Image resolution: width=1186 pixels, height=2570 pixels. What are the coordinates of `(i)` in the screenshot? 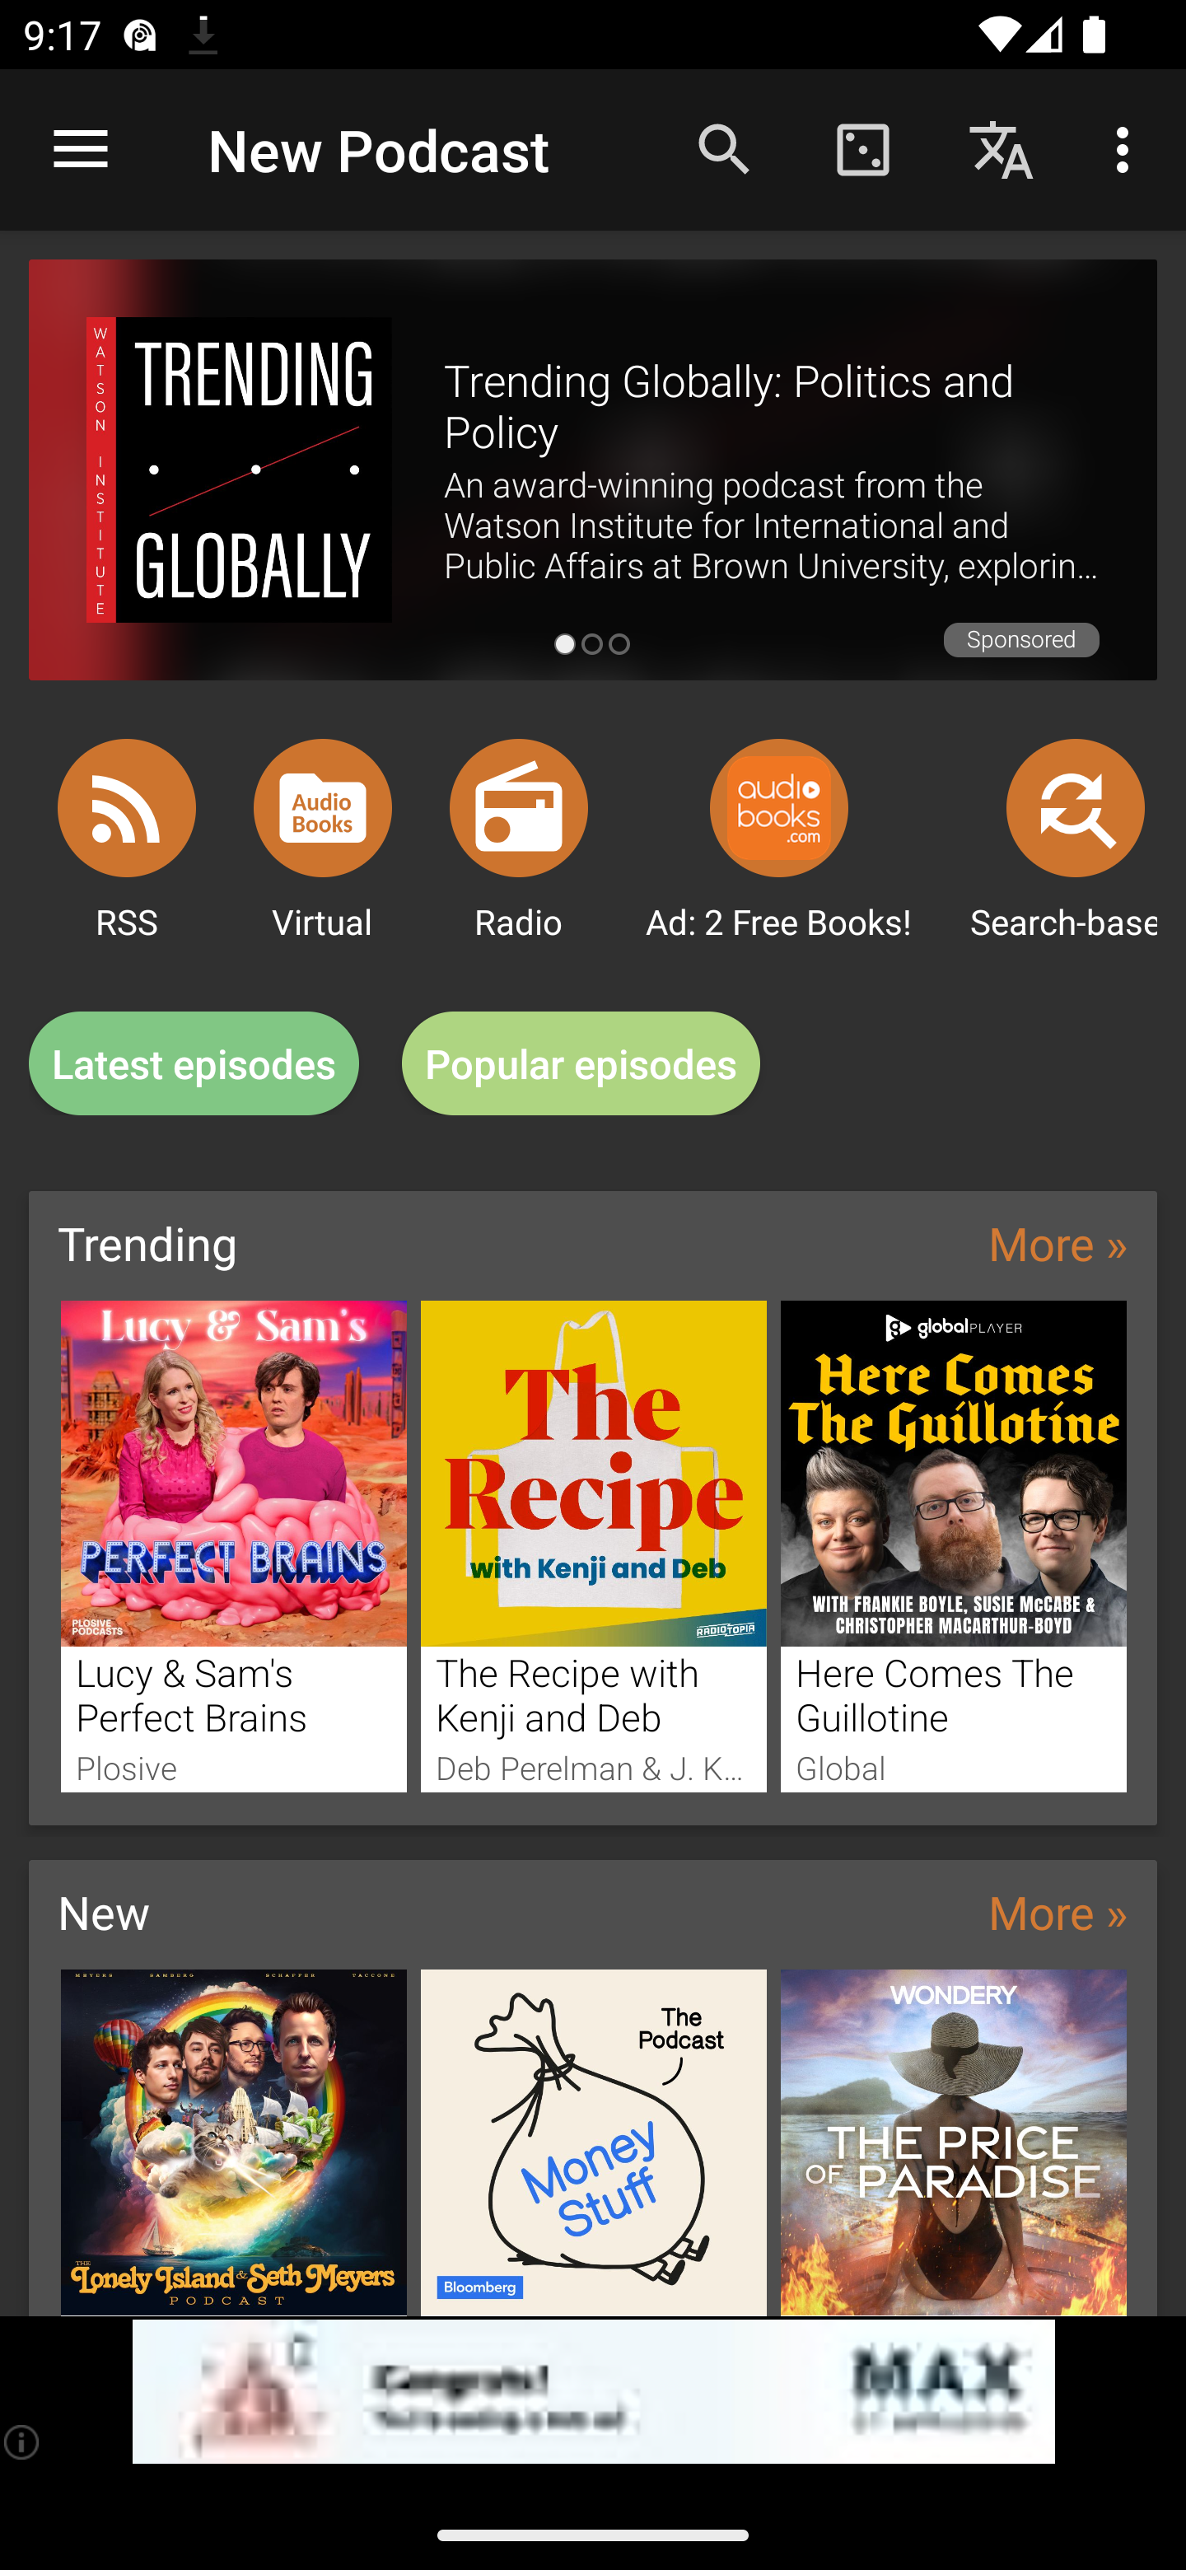 It's located at (23, 2441).